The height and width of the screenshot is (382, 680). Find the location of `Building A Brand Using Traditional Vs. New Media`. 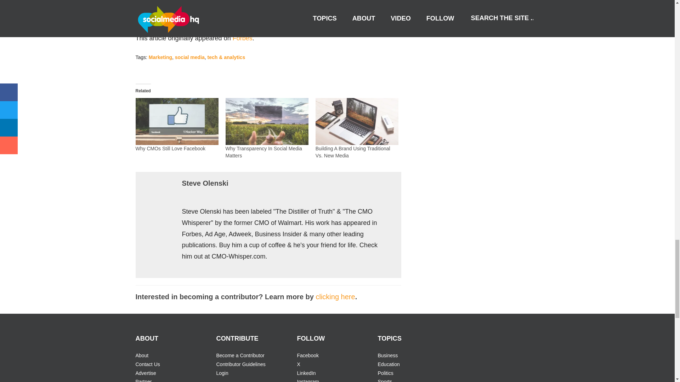

Building A Brand Using Traditional Vs. New Media is located at coordinates (357, 122).